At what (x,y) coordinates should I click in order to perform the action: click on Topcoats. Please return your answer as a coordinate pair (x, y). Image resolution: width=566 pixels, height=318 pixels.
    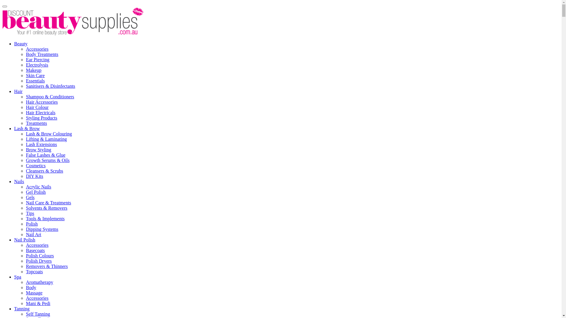
    Looking at the image, I should click on (34, 271).